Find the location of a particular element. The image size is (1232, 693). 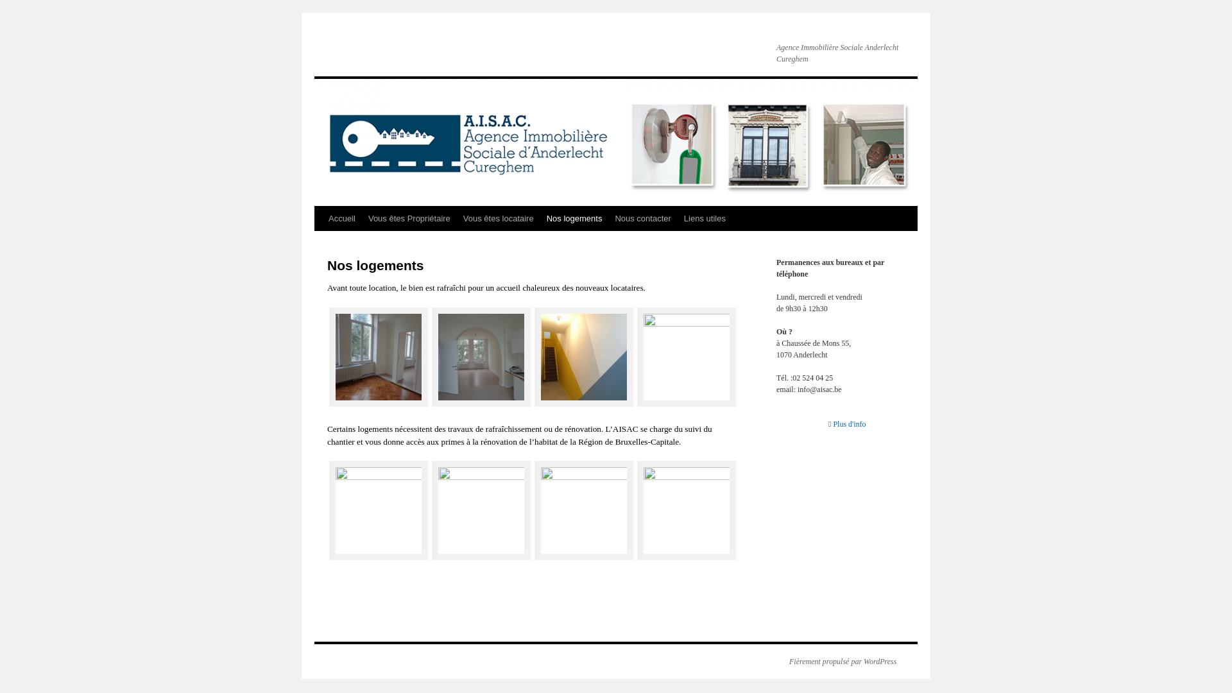

Accueil is located at coordinates (342, 219).